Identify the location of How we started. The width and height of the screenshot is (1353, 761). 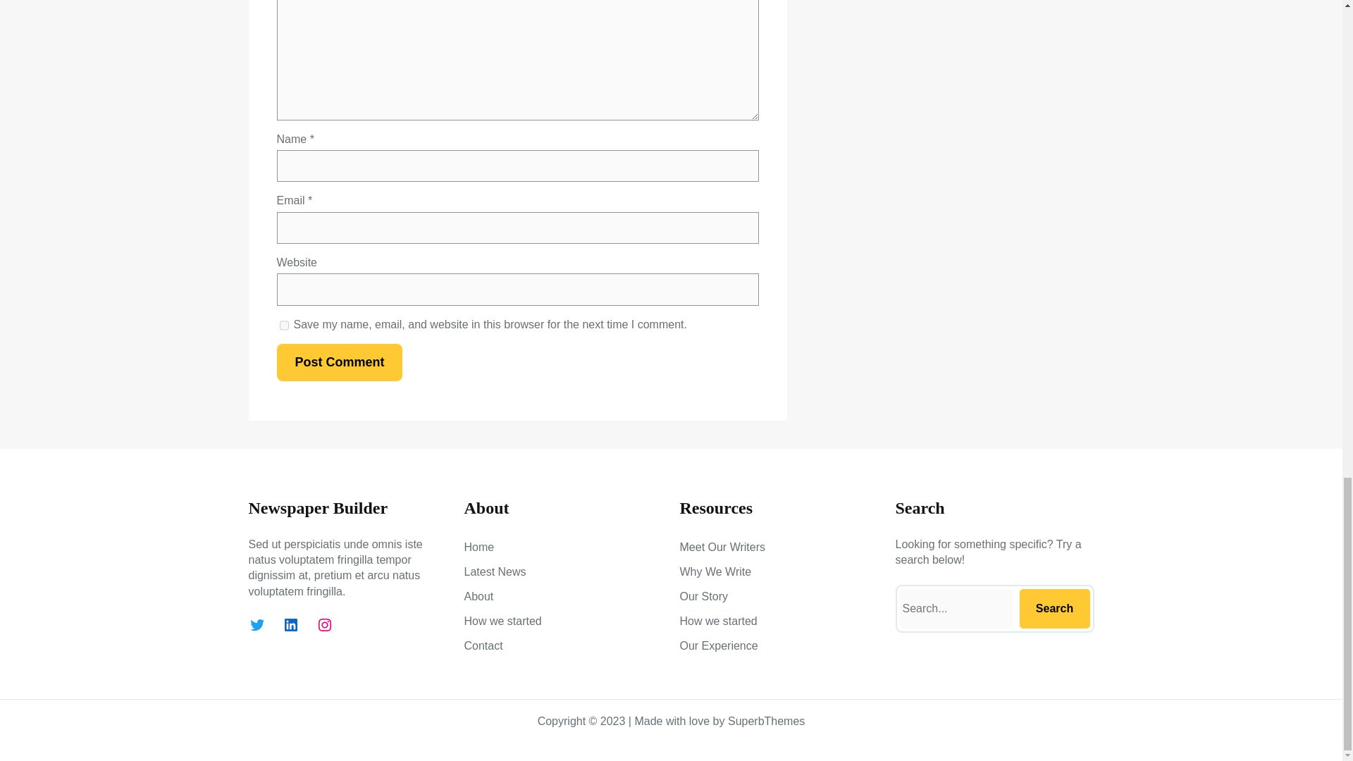
(502, 621).